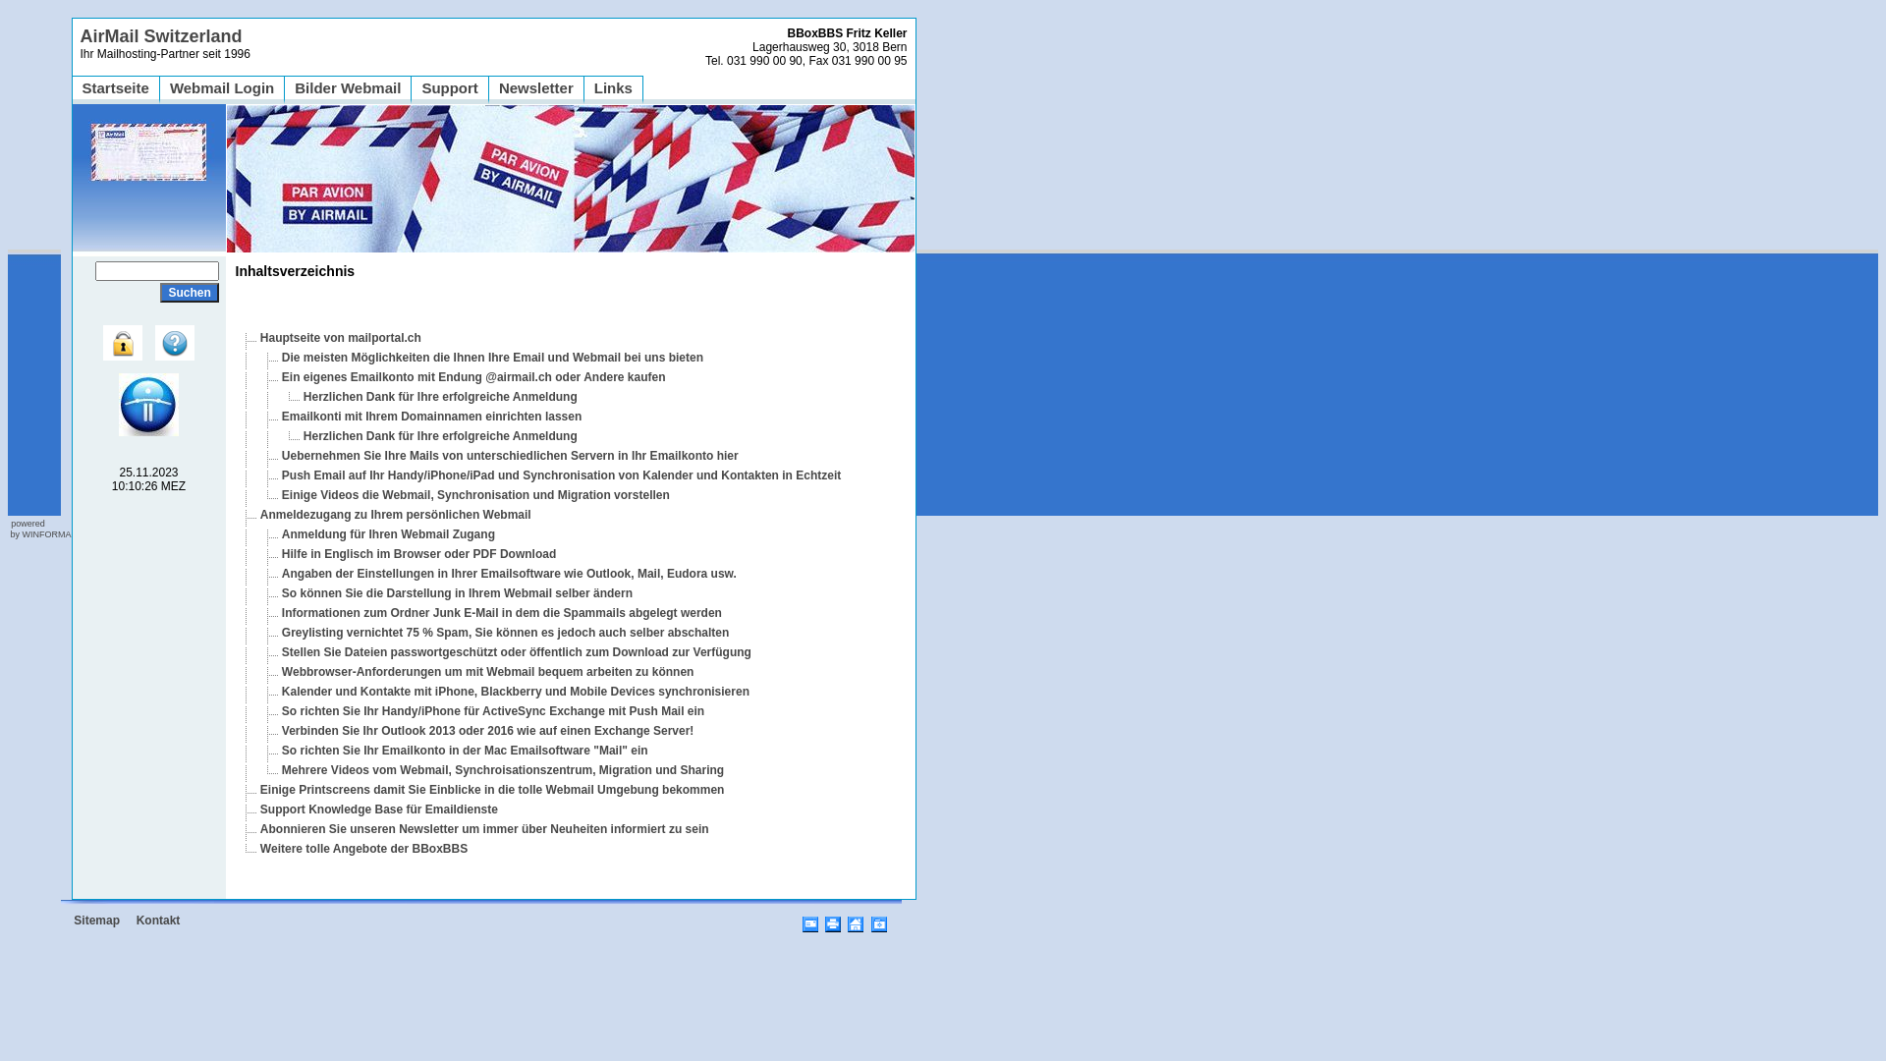 The height and width of the screenshot is (1061, 1886). Describe the element at coordinates (341, 338) in the screenshot. I see `Hauptseite von mailportal.ch` at that location.